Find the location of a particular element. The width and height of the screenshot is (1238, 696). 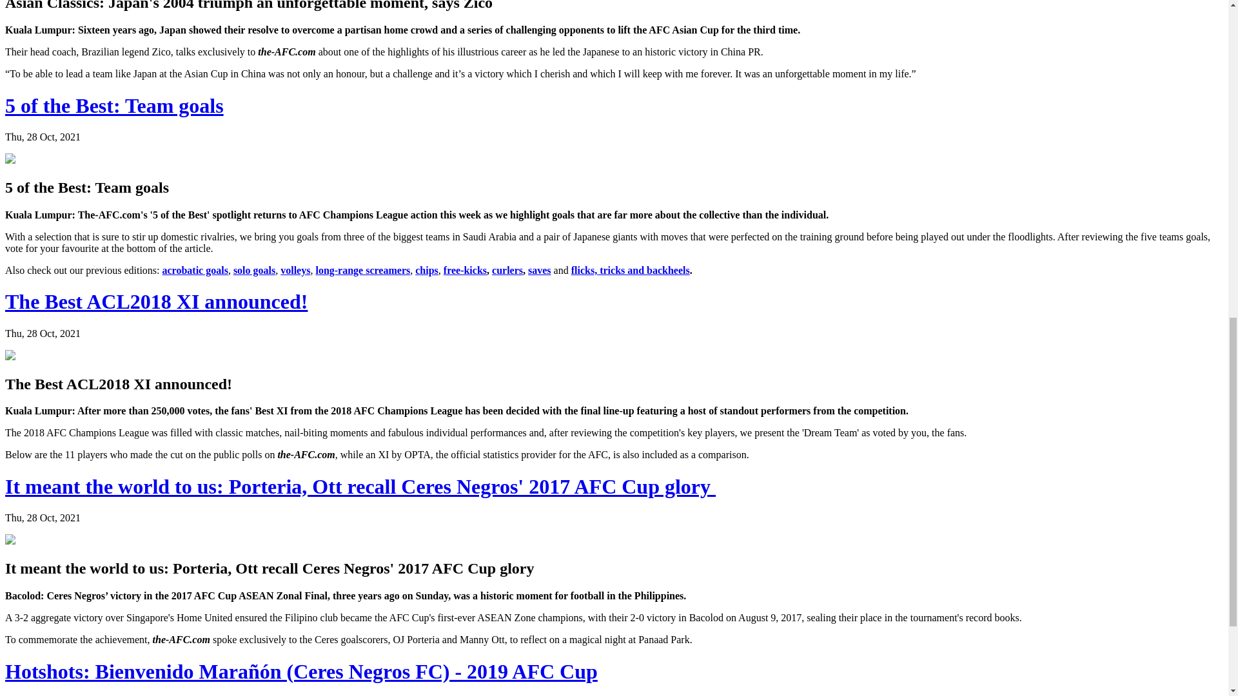

5 of the Best: Team goals is located at coordinates (114, 106).